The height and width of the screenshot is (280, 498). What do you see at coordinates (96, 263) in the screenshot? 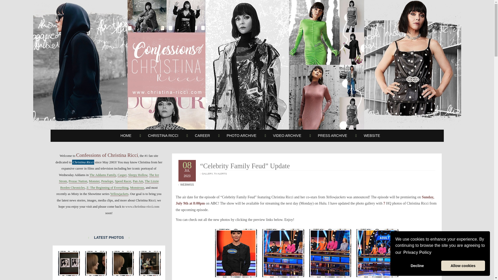
I see `0471.jpg` at bounding box center [96, 263].